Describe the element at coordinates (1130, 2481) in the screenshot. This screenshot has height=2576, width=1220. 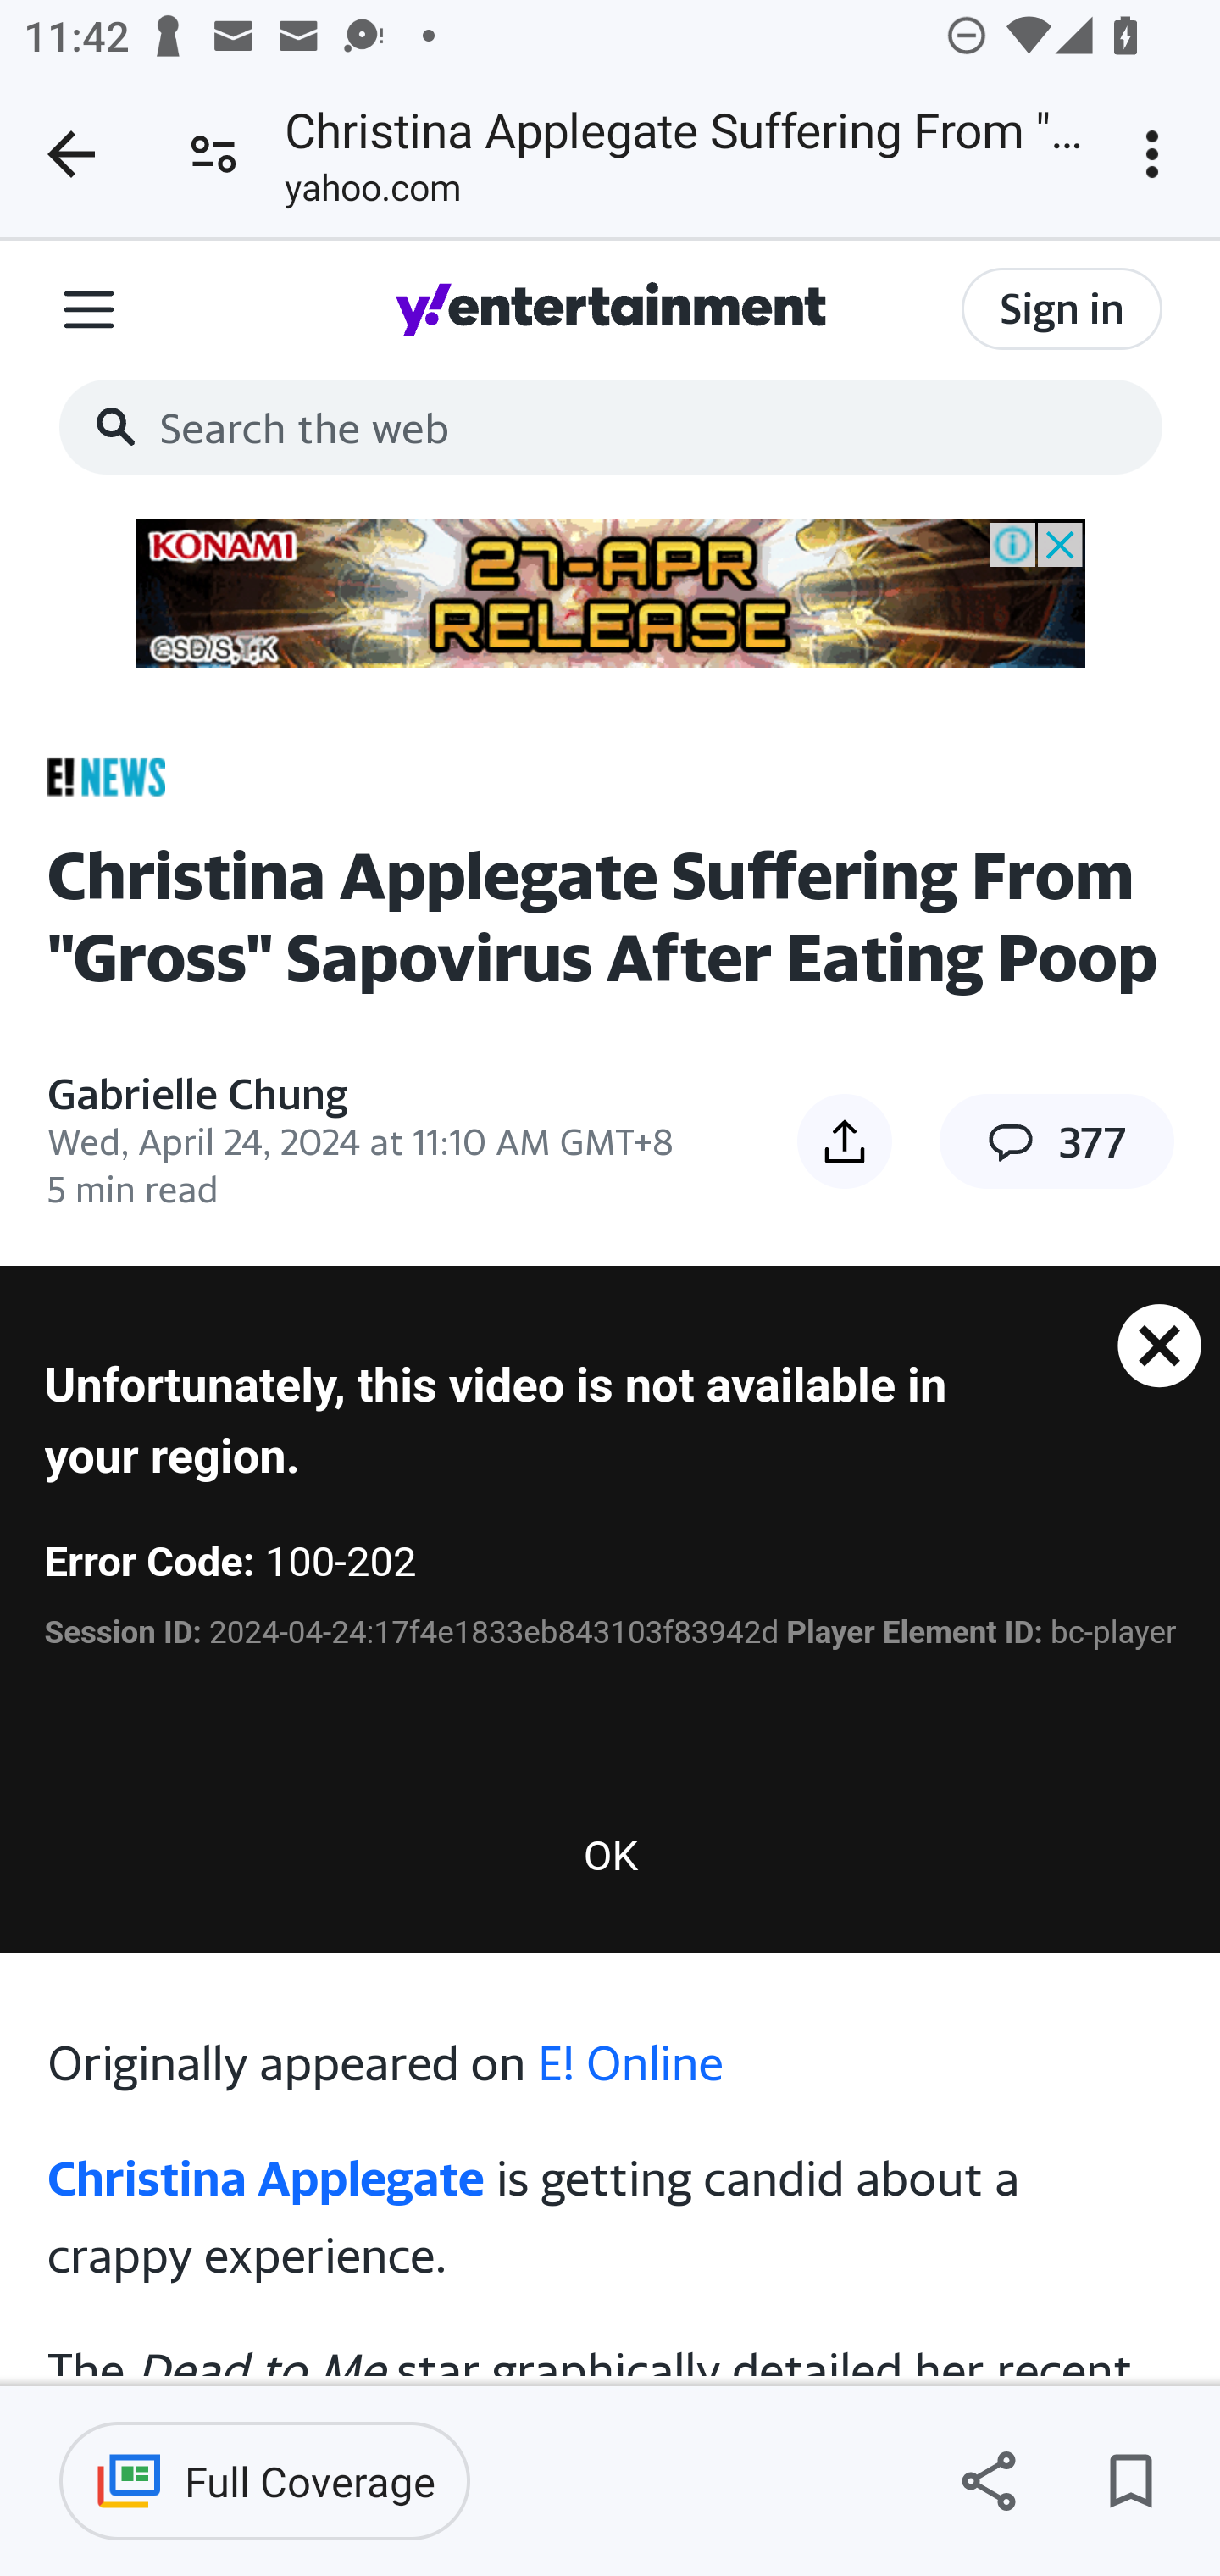
I see `Save for later` at that location.